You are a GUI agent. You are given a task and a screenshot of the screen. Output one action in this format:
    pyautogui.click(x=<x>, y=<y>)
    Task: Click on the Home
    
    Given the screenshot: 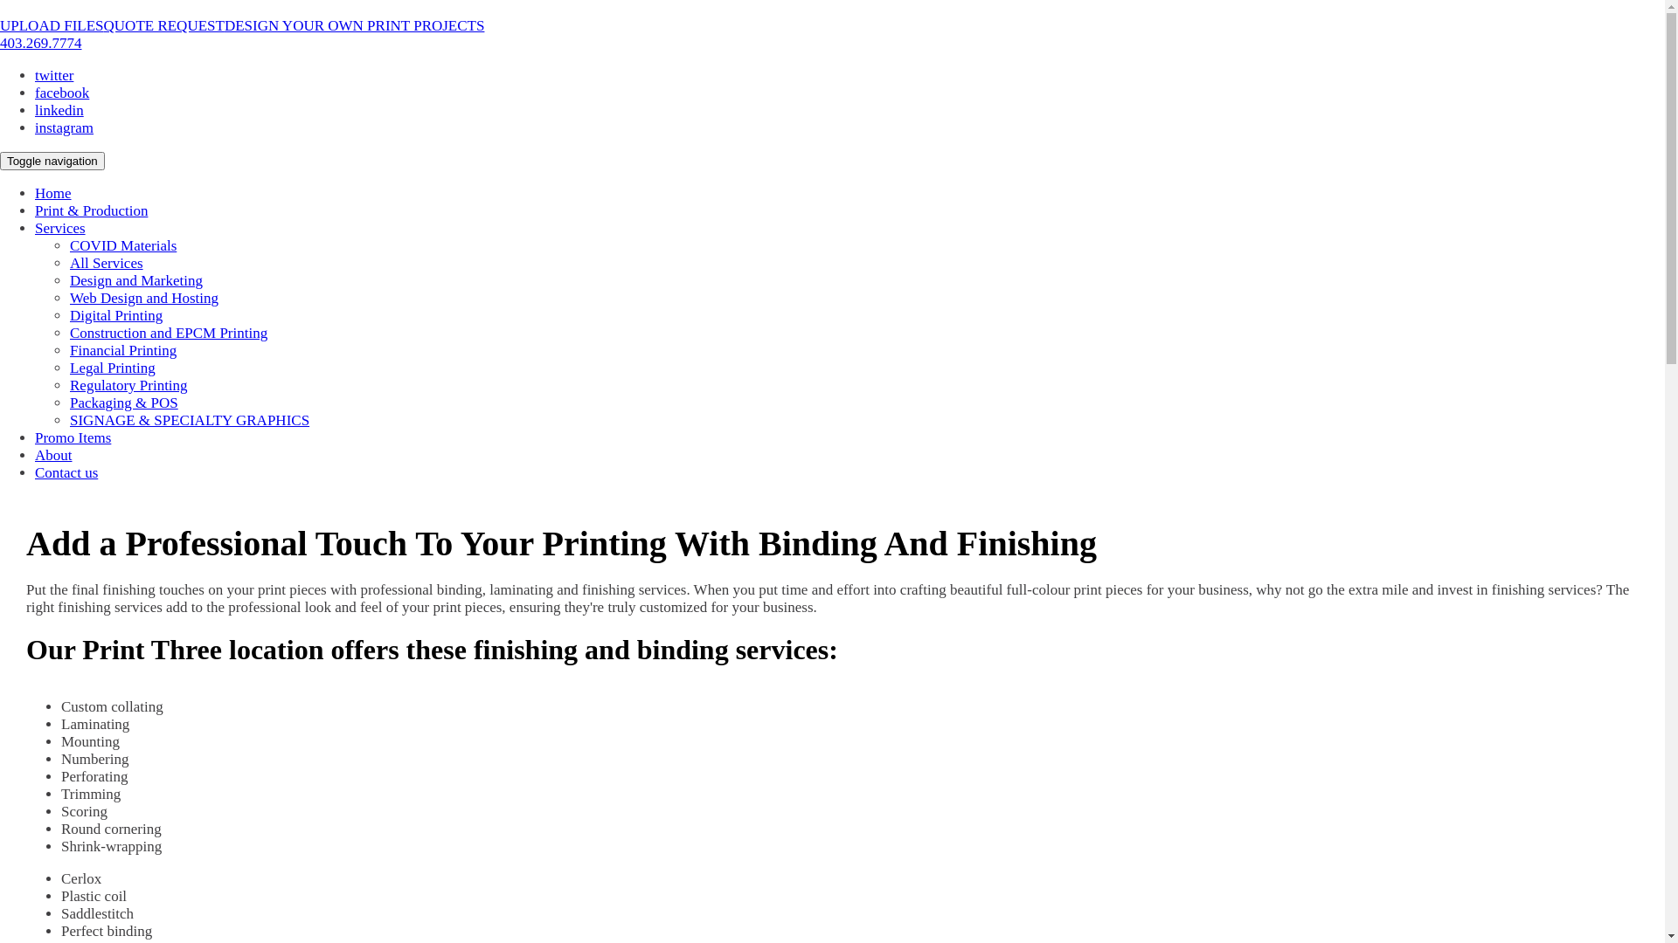 What is the action you would take?
    pyautogui.click(x=53, y=194)
    